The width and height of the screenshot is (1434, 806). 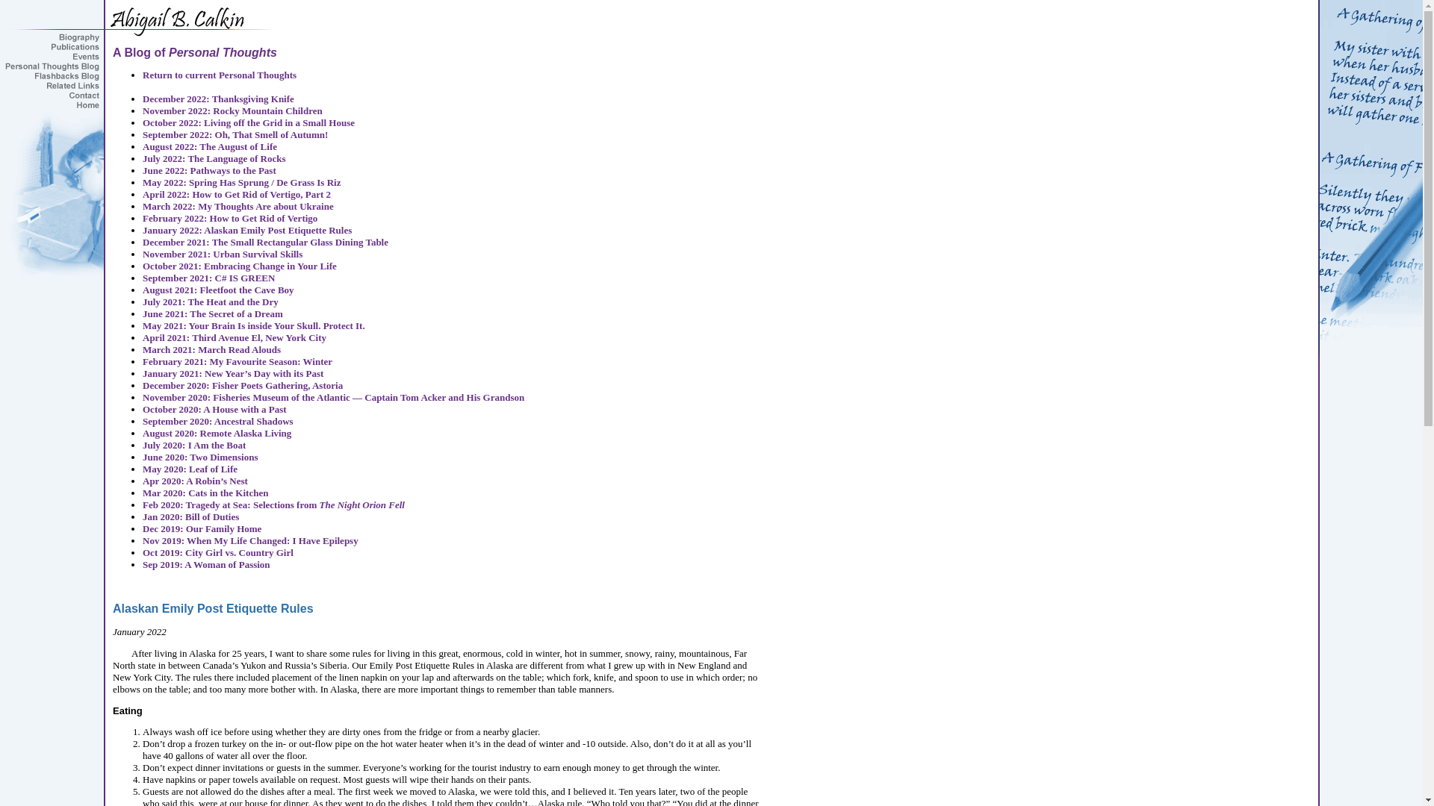 I want to click on August 2021: Fleetfoot the Cave Boy, so click(x=218, y=290).